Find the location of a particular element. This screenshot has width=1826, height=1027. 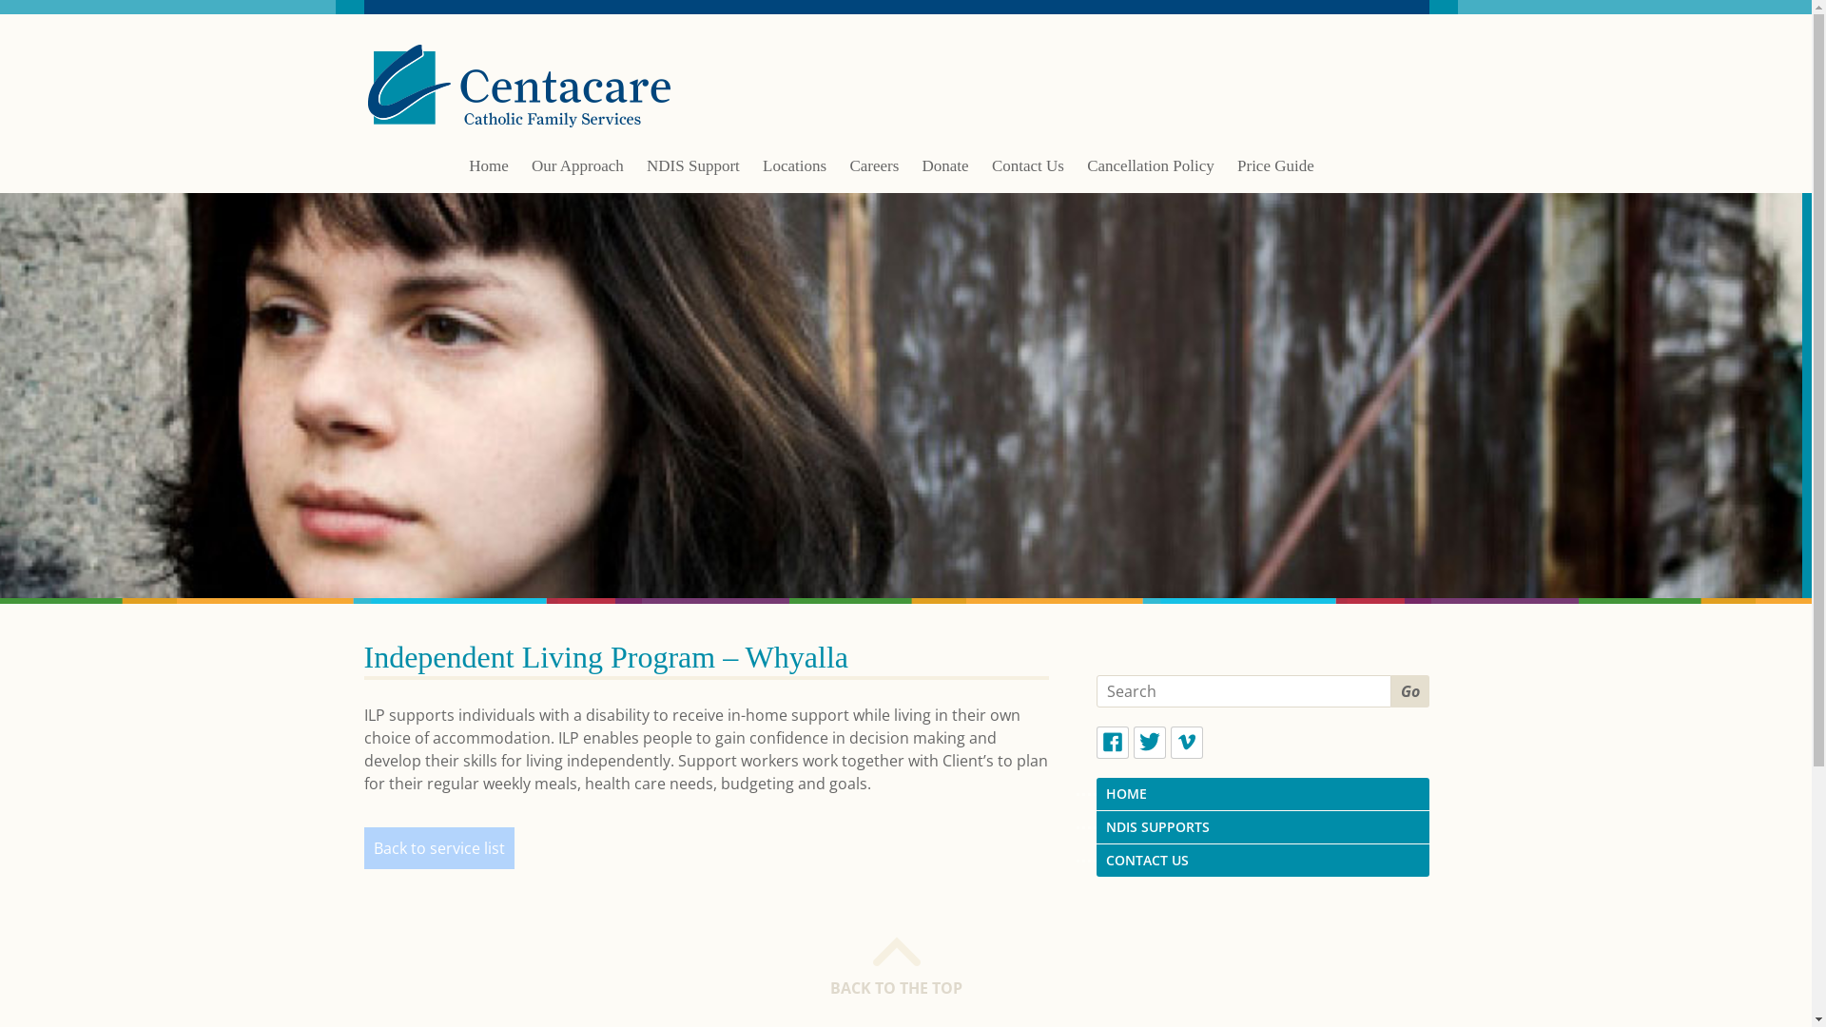

Back to service list is located at coordinates (438, 848).